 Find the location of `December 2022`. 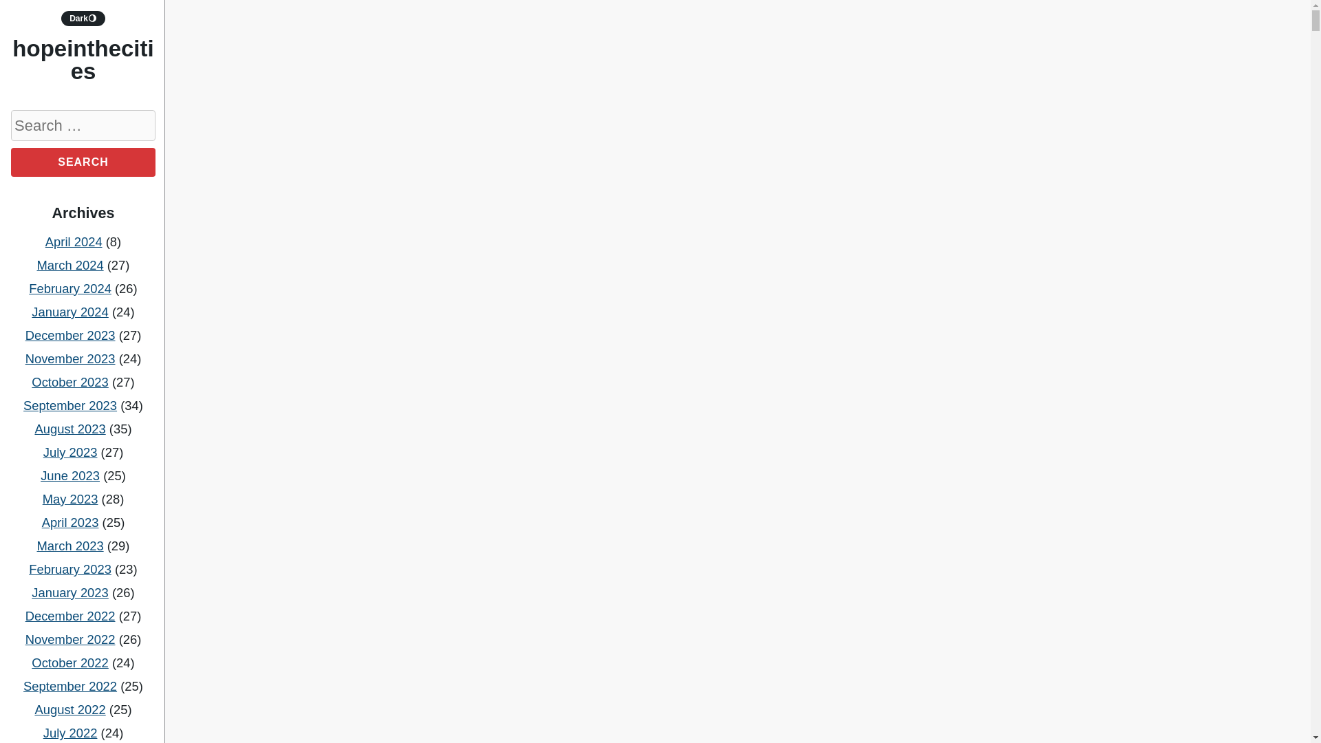

December 2022 is located at coordinates (70, 616).